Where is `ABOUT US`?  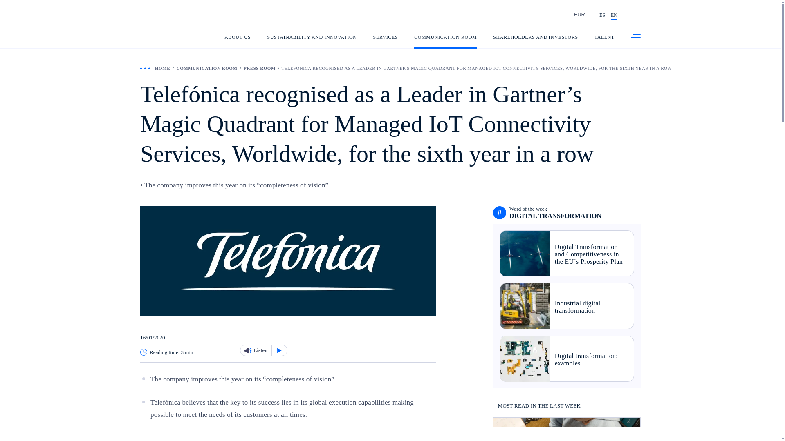
ABOUT US is located at coordinates (237, 41).